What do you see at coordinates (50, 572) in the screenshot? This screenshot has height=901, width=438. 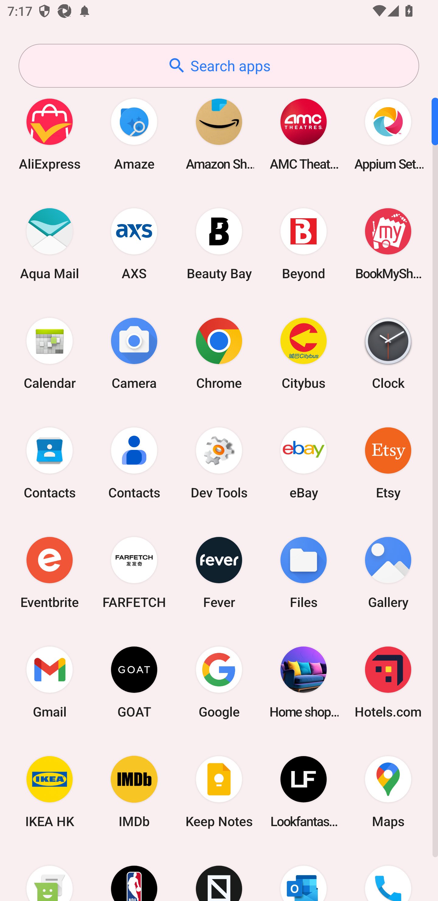 I see `Eventbrite` at bounding box center [50, 572].